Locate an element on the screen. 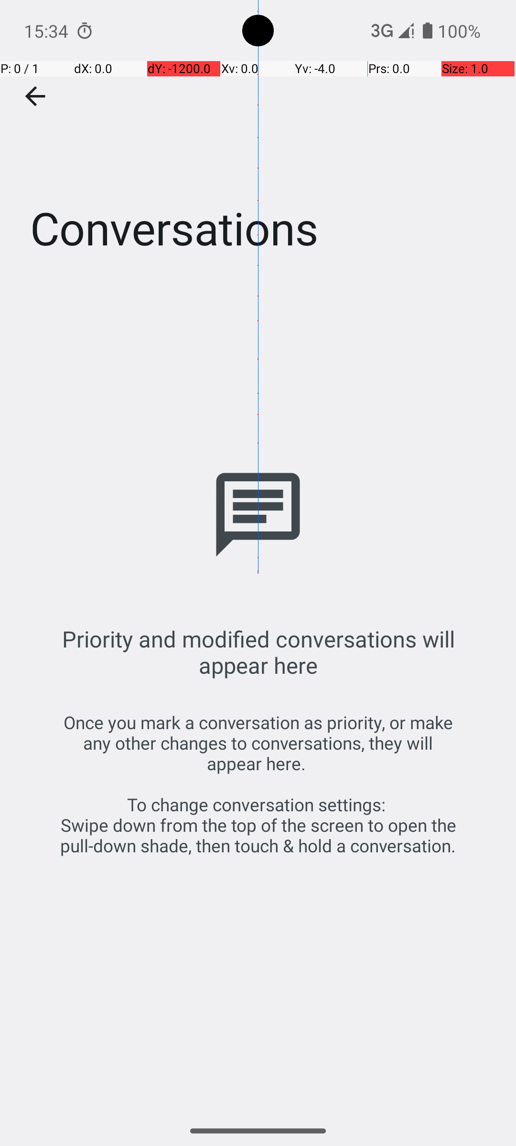  Priority and modified conversations will appear here is located at coordinates (258, 652).